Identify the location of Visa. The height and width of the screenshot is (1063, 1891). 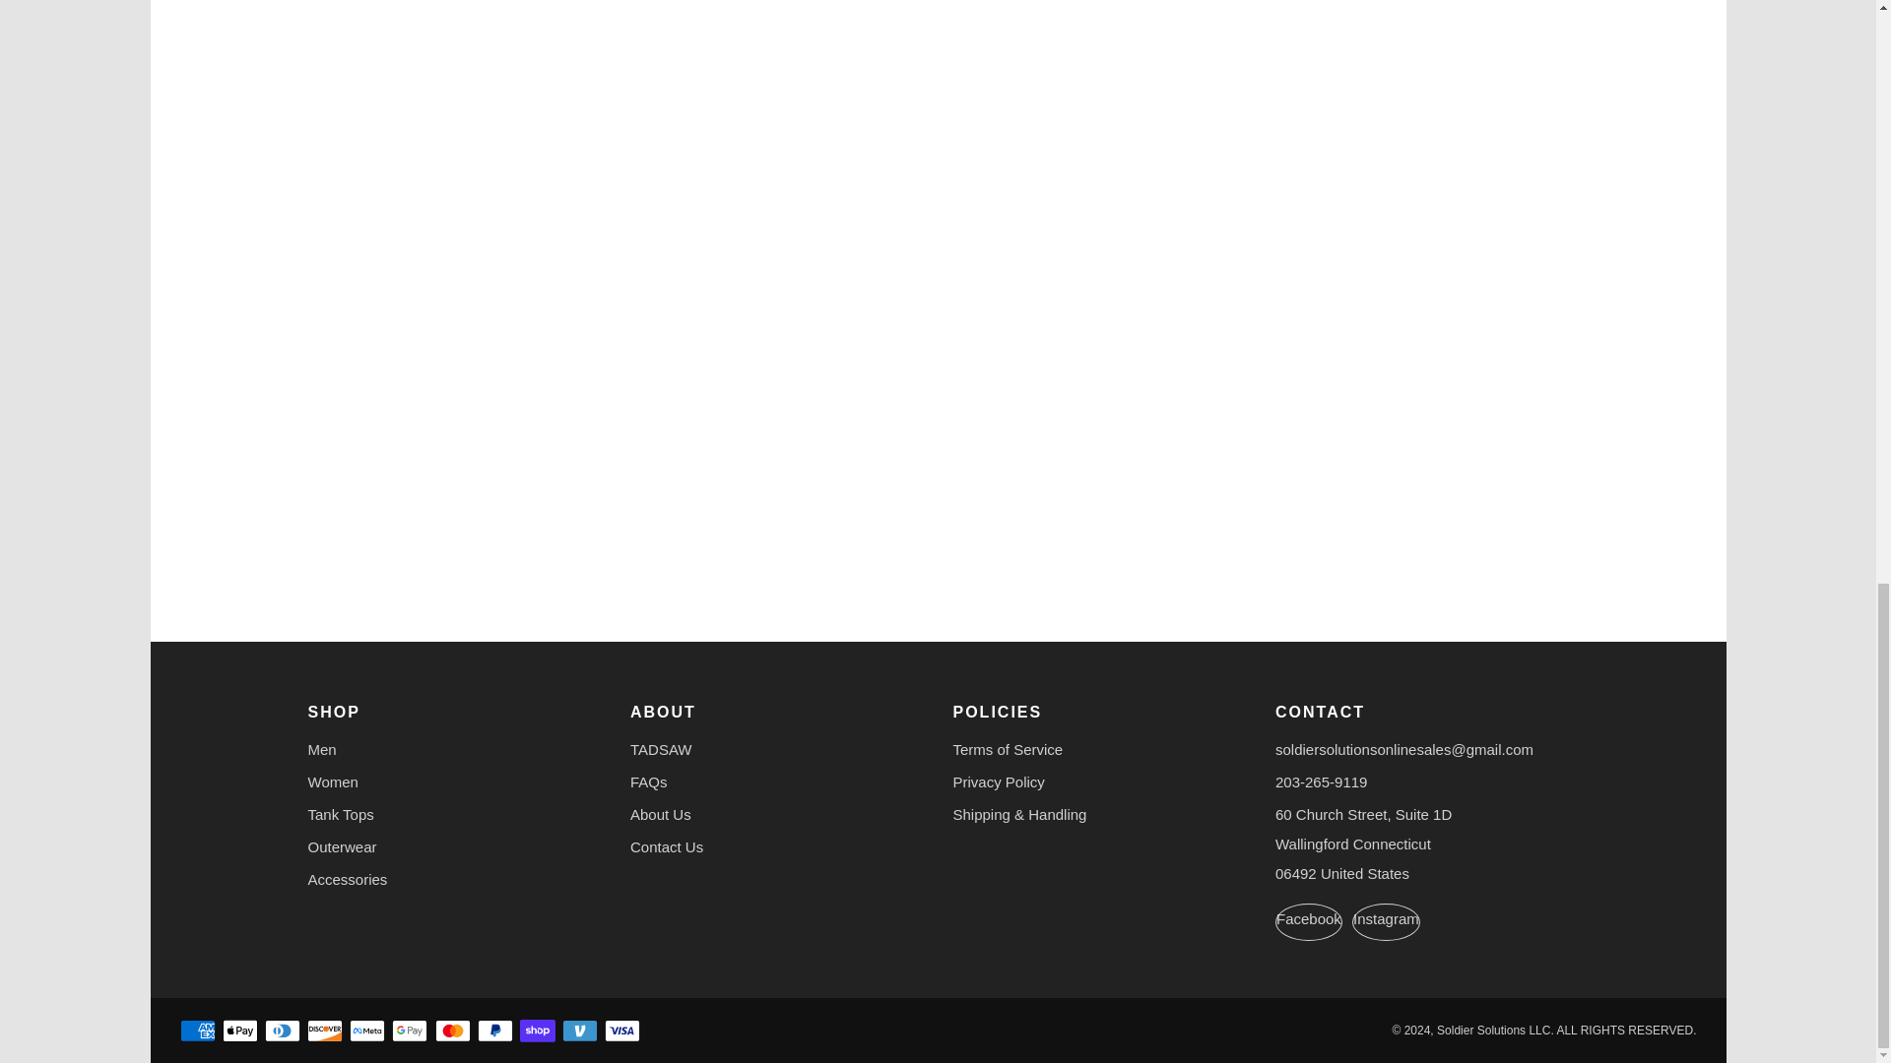
(622, 1032).